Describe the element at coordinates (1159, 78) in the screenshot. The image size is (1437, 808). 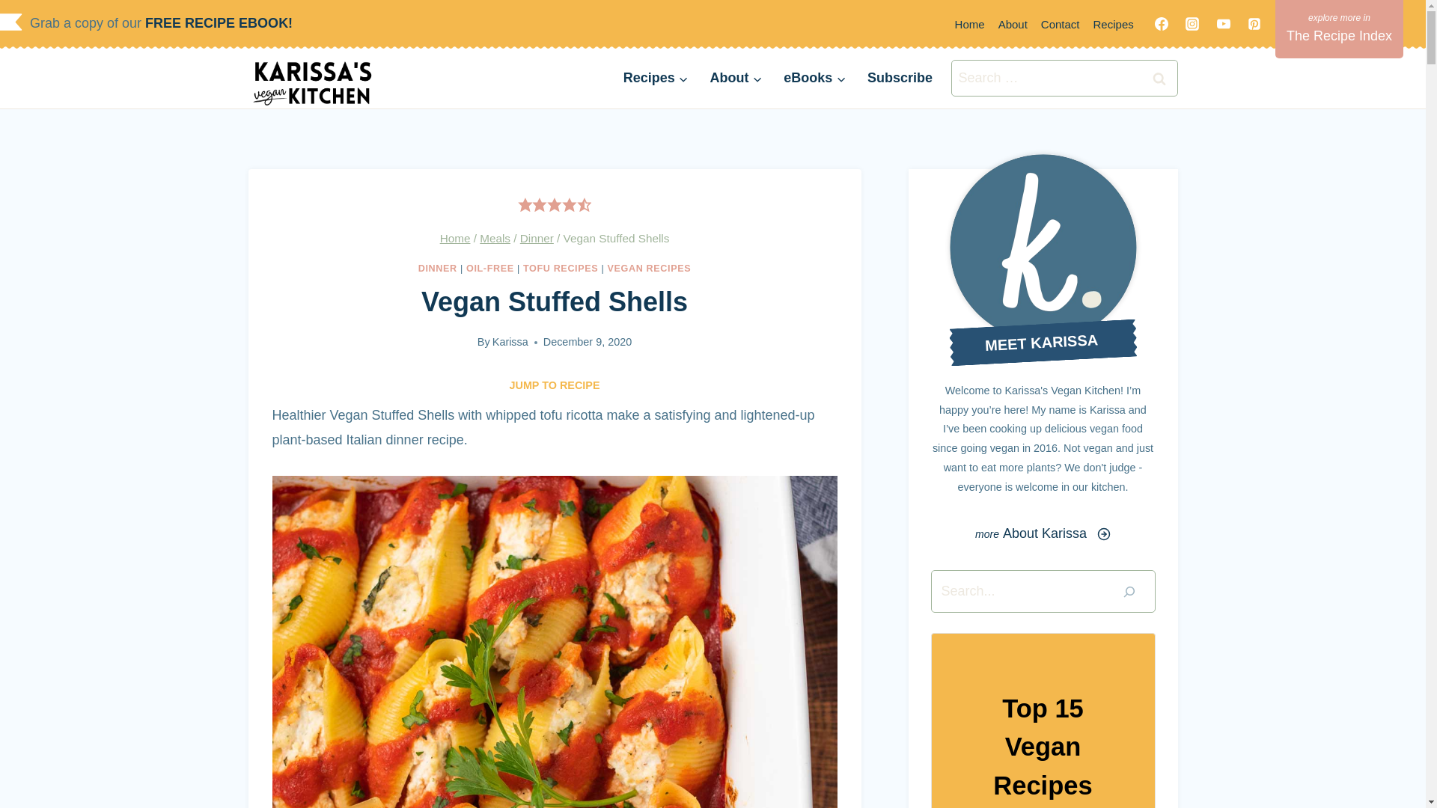
I see `Search` at that location.